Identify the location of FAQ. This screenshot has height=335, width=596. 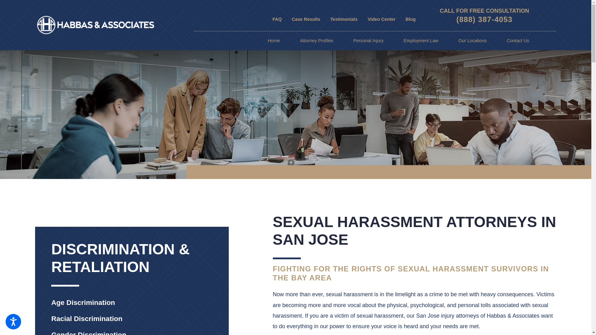
(277, 19).